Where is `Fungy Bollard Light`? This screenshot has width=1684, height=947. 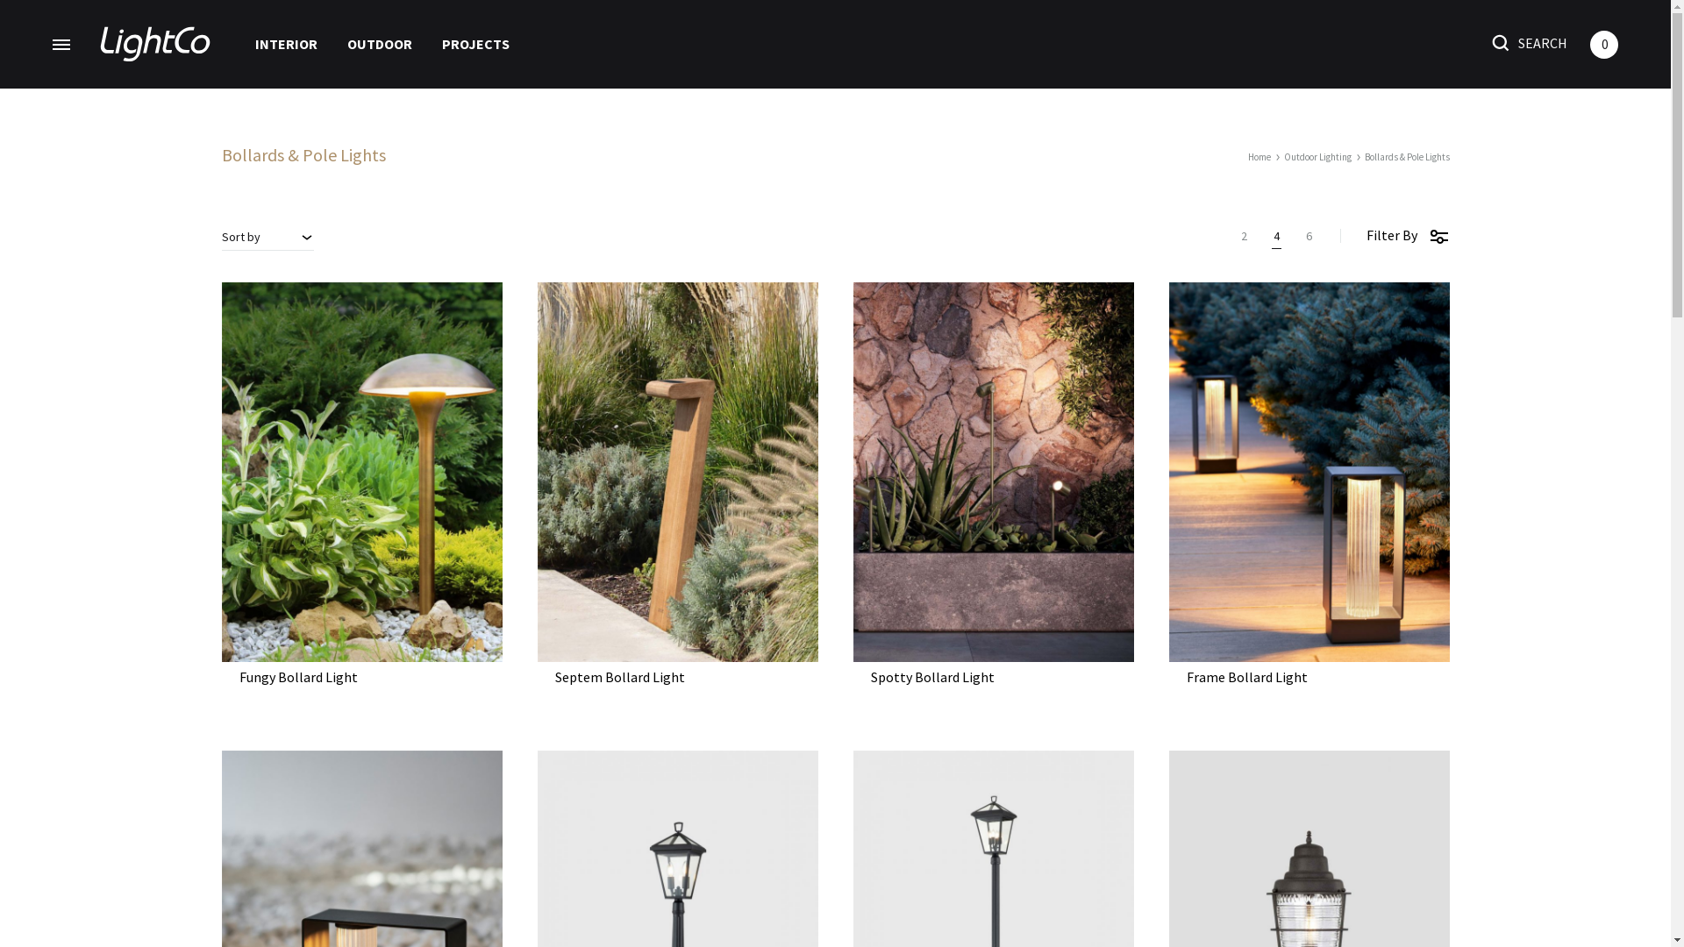
Fungy Bollard Light is located at coordinates (298, 677).